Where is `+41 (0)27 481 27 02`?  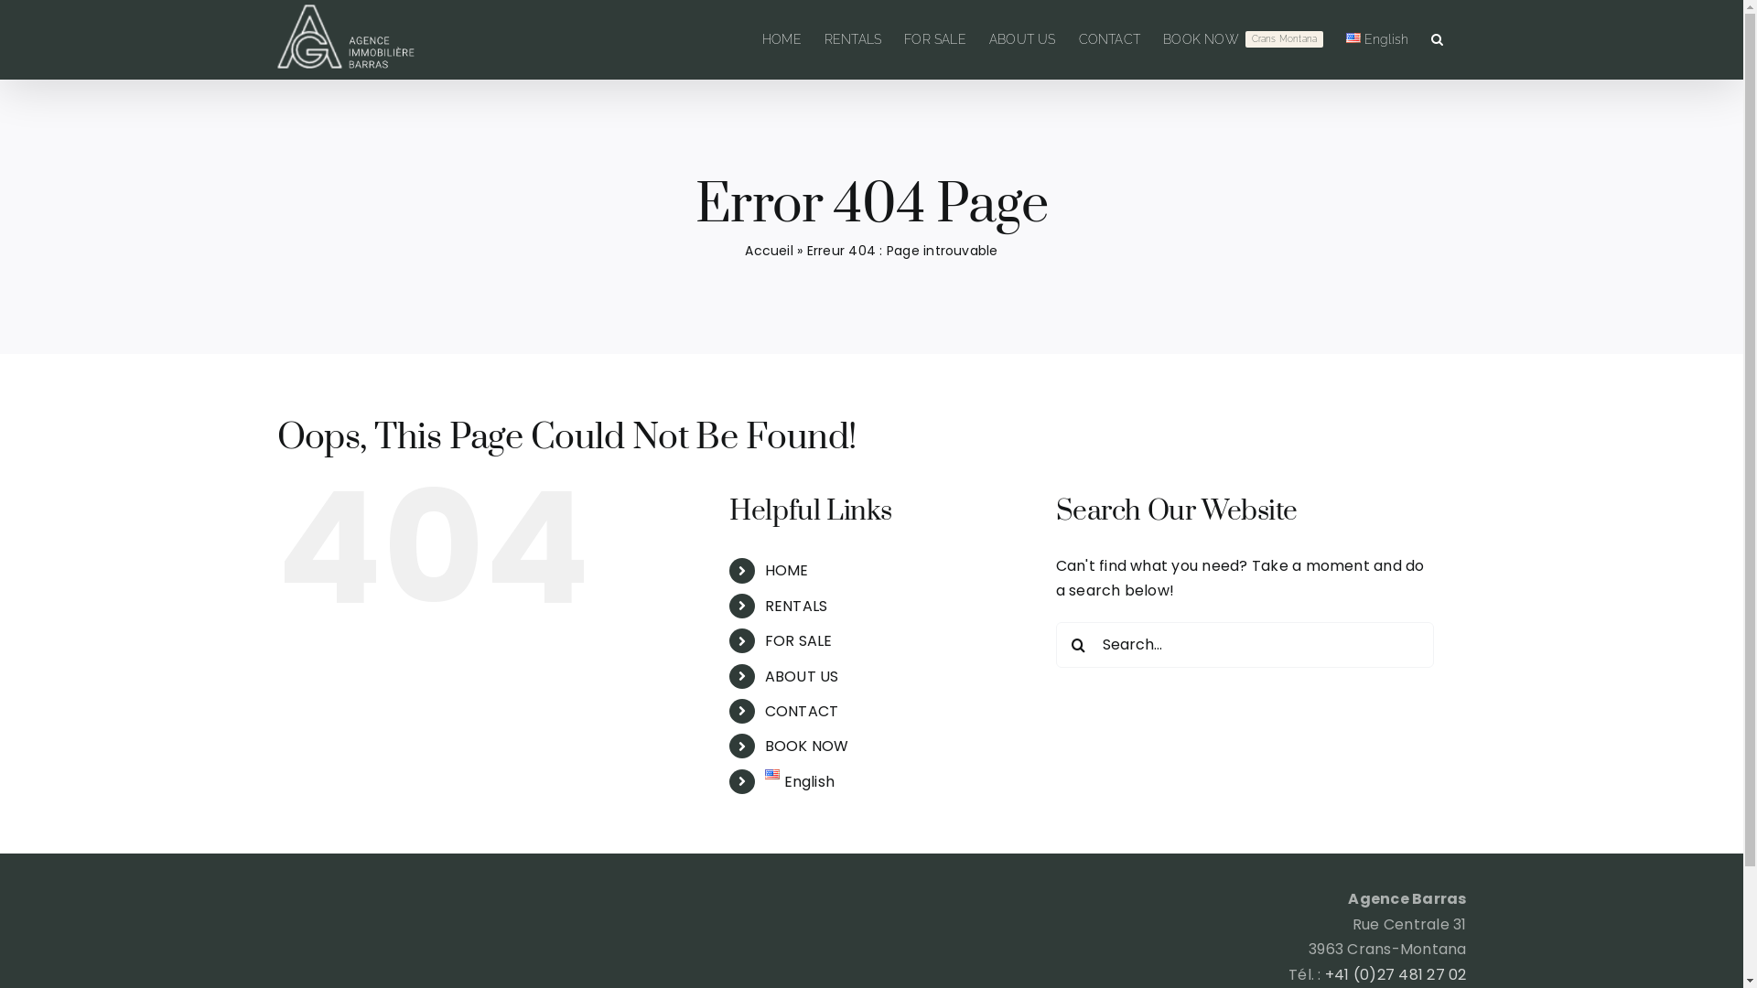
+41 (0)27 481 27 02 is located at coordinates (1396, 975).